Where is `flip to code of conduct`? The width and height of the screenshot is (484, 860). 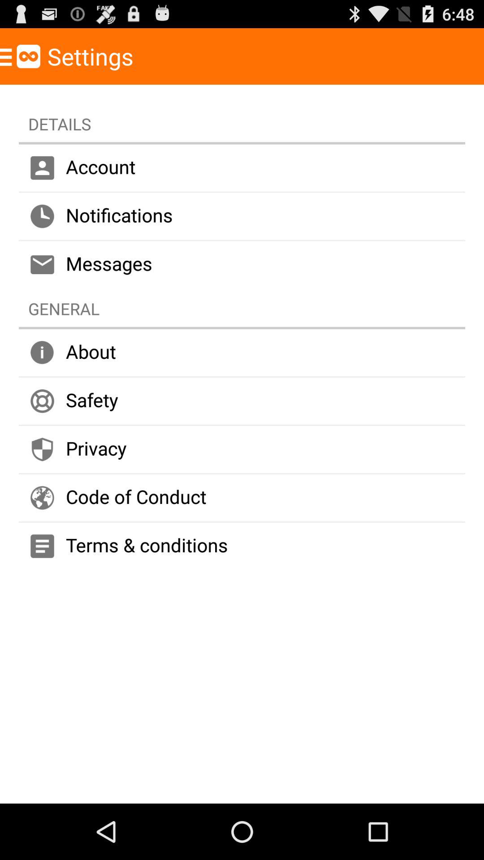 flip to code of conduct is located at coordinates (242, 497).